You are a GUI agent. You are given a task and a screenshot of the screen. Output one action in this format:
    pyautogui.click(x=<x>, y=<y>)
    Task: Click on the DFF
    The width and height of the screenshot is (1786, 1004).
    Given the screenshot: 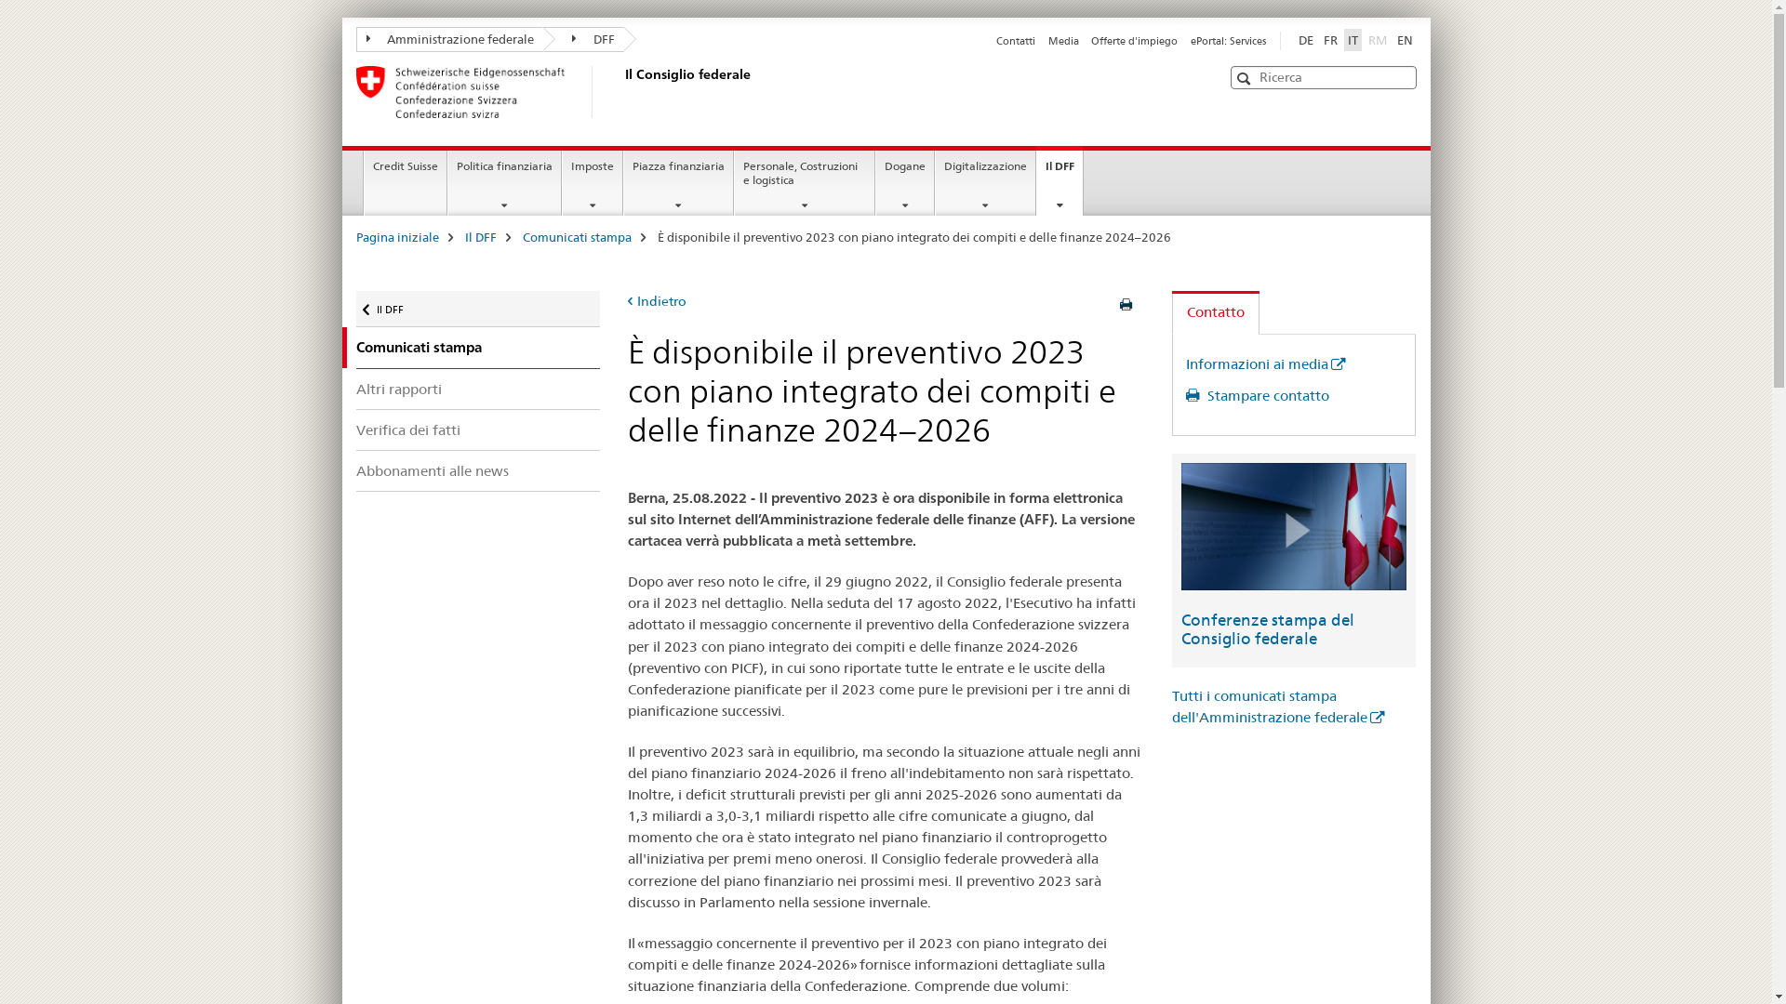 What is the action you would take?
    pyautogui.click(x=584, y=39)
    